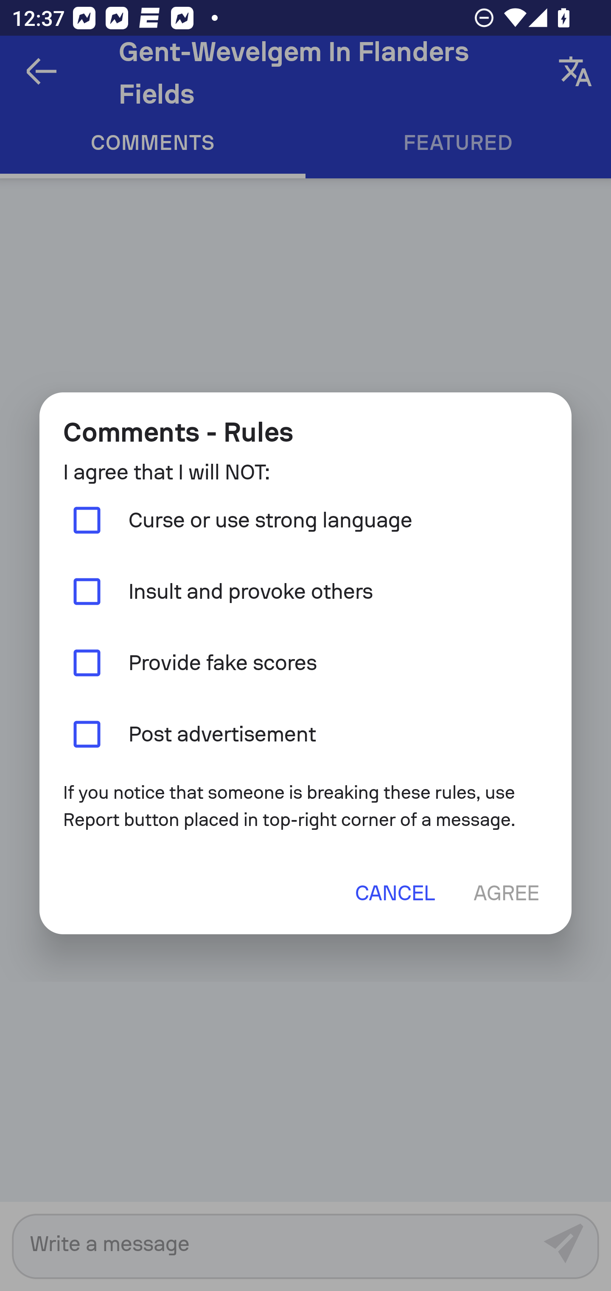  I want to click on Post advertisement, so click(305, 734).